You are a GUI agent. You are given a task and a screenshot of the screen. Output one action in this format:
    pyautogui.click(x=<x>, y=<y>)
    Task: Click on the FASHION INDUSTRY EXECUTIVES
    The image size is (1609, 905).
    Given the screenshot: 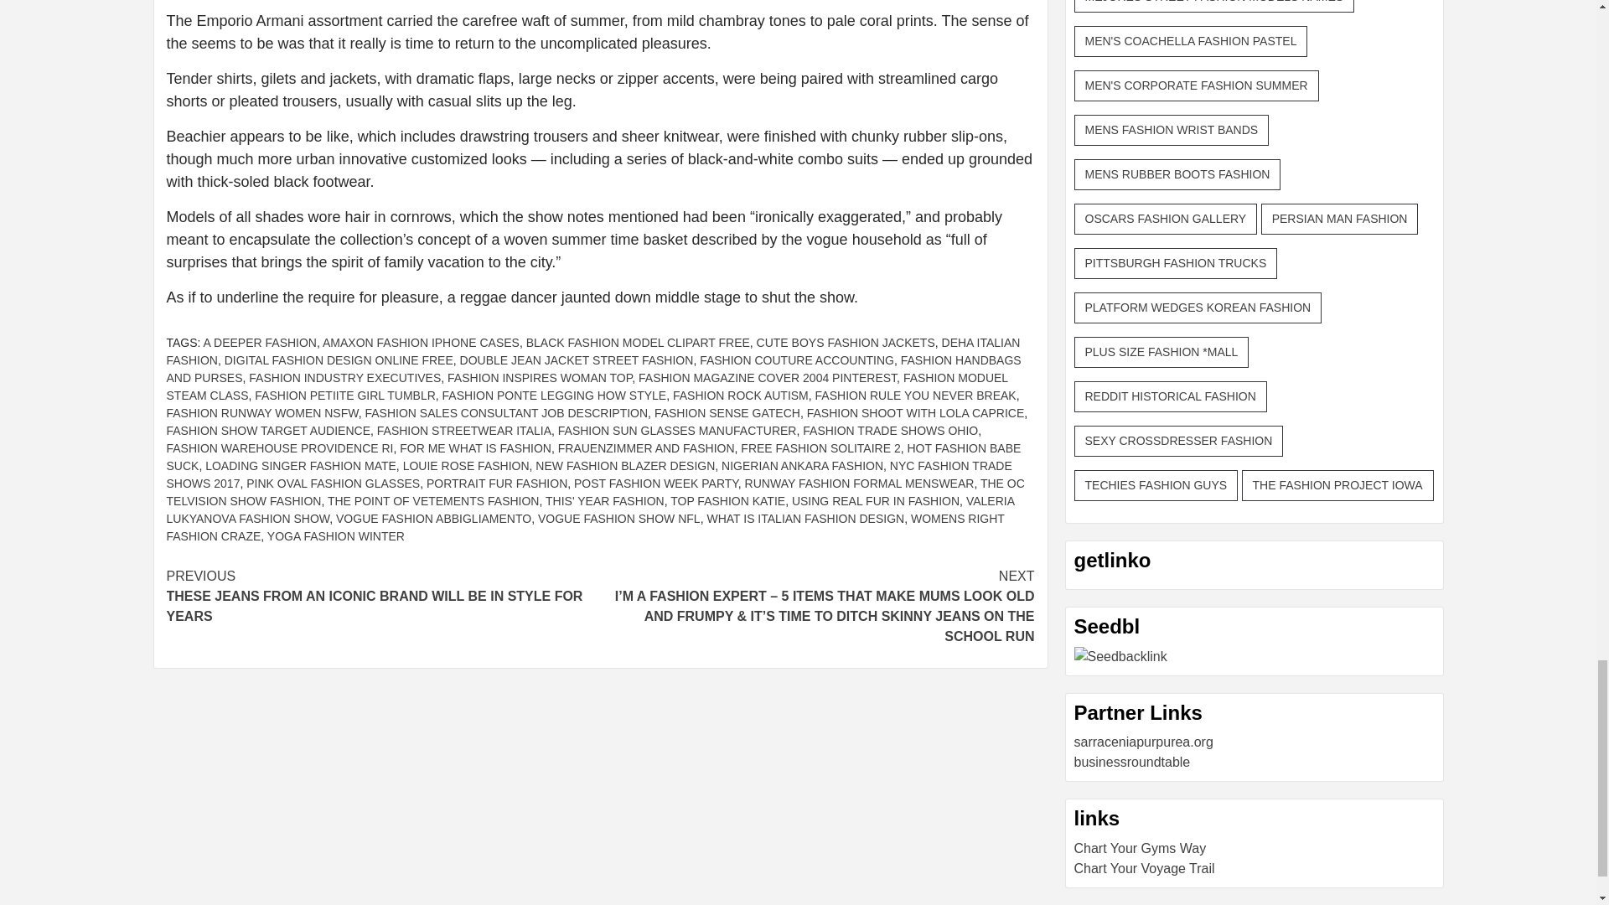 What is the action you would take?
    pyautogui.click(x=345, y=377)
    